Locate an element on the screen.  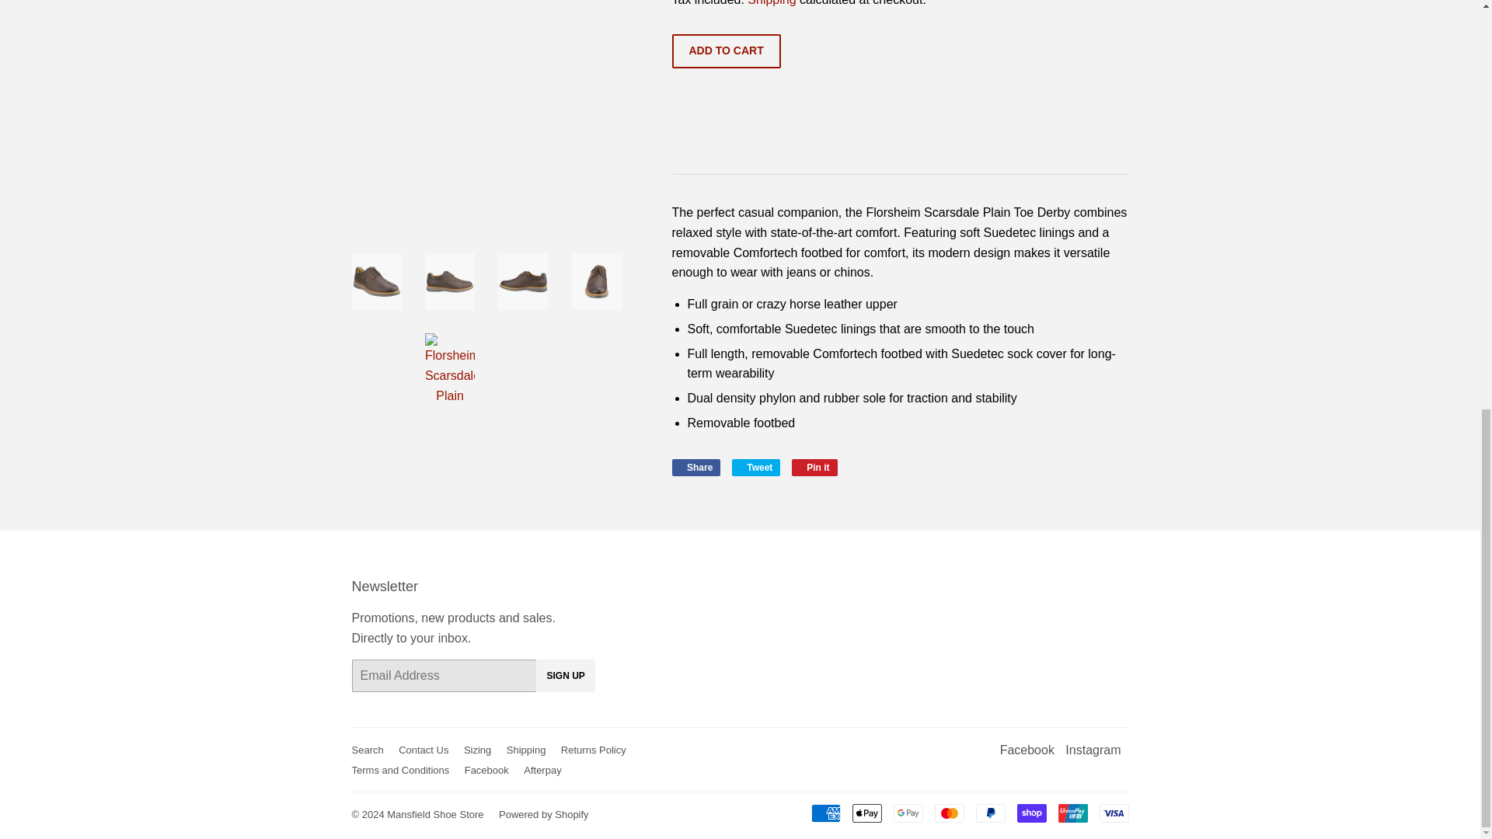
PayPal is located at coordinates (990, 813).